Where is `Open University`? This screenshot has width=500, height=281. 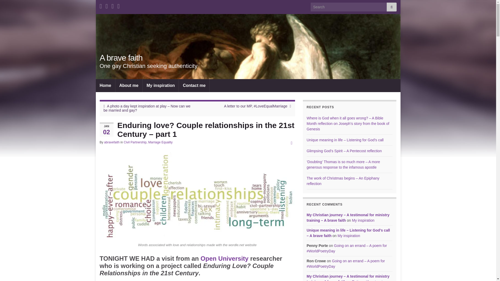 Open University is located at coordinates (224, 258).